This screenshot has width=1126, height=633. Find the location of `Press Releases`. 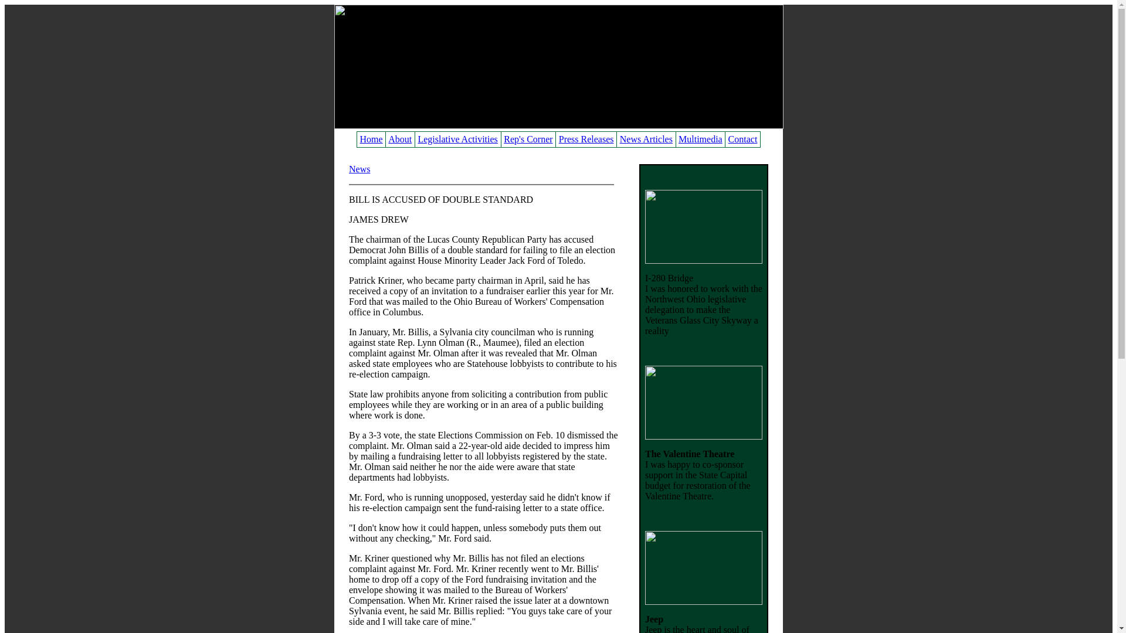

Press Releases is located at coordinates (586, 138).